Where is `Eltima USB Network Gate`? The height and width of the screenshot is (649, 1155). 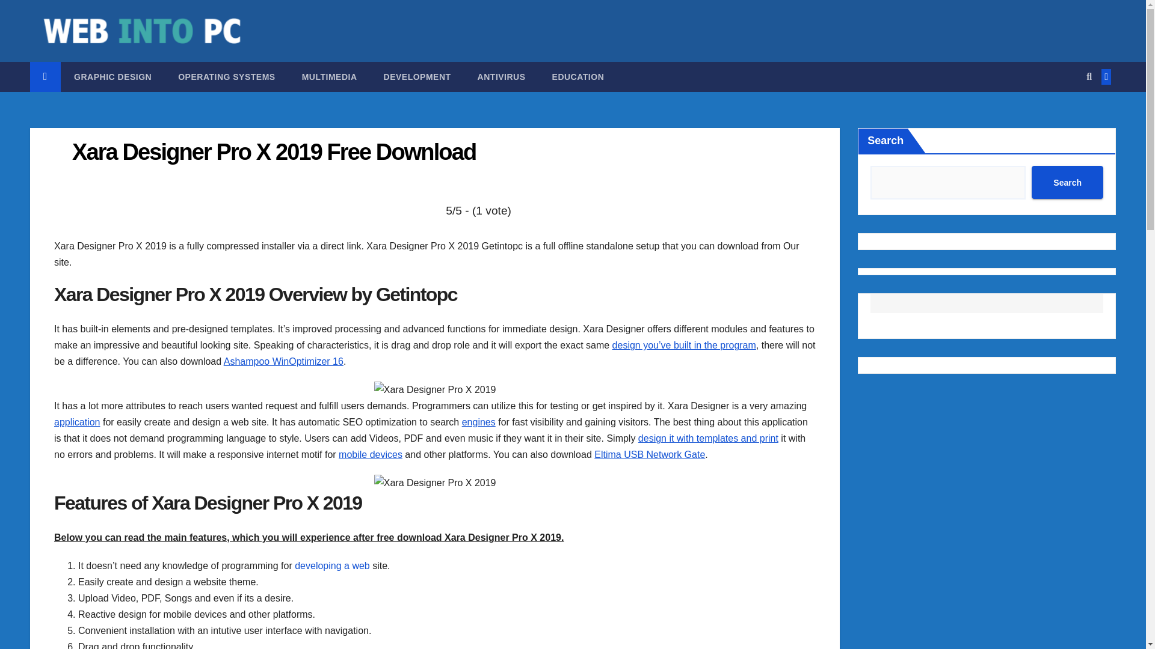
Eltima USB Network Gate is located at coordinates (650, 454).